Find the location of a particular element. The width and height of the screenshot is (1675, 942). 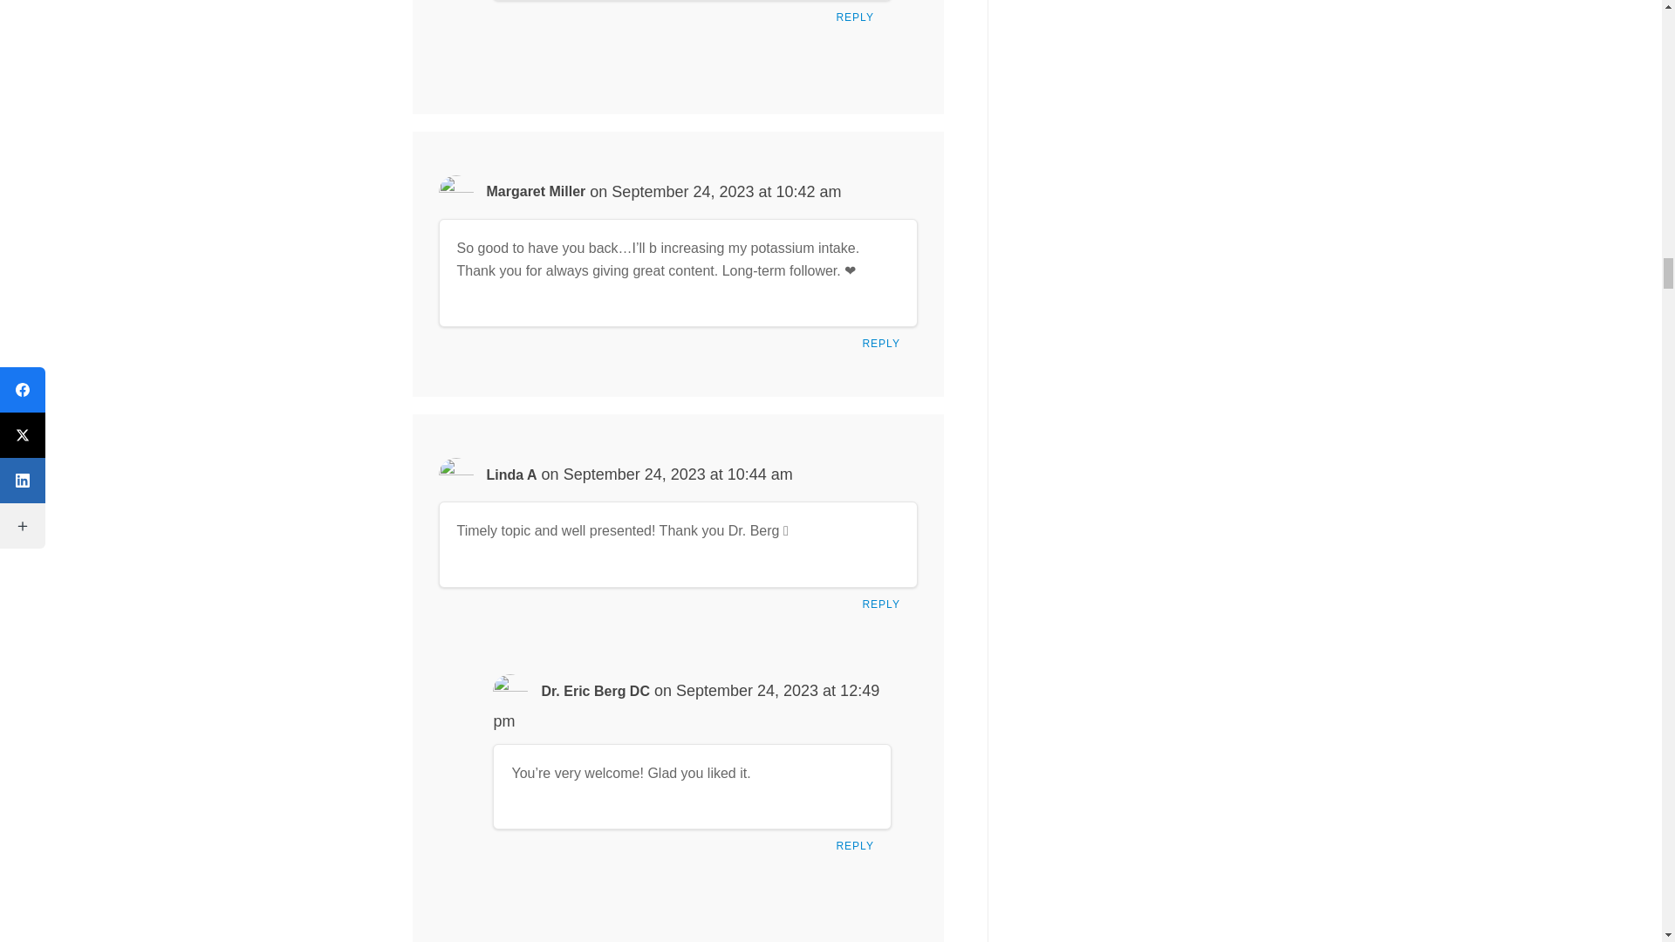

REPLY is located at coordinates (858, 850).